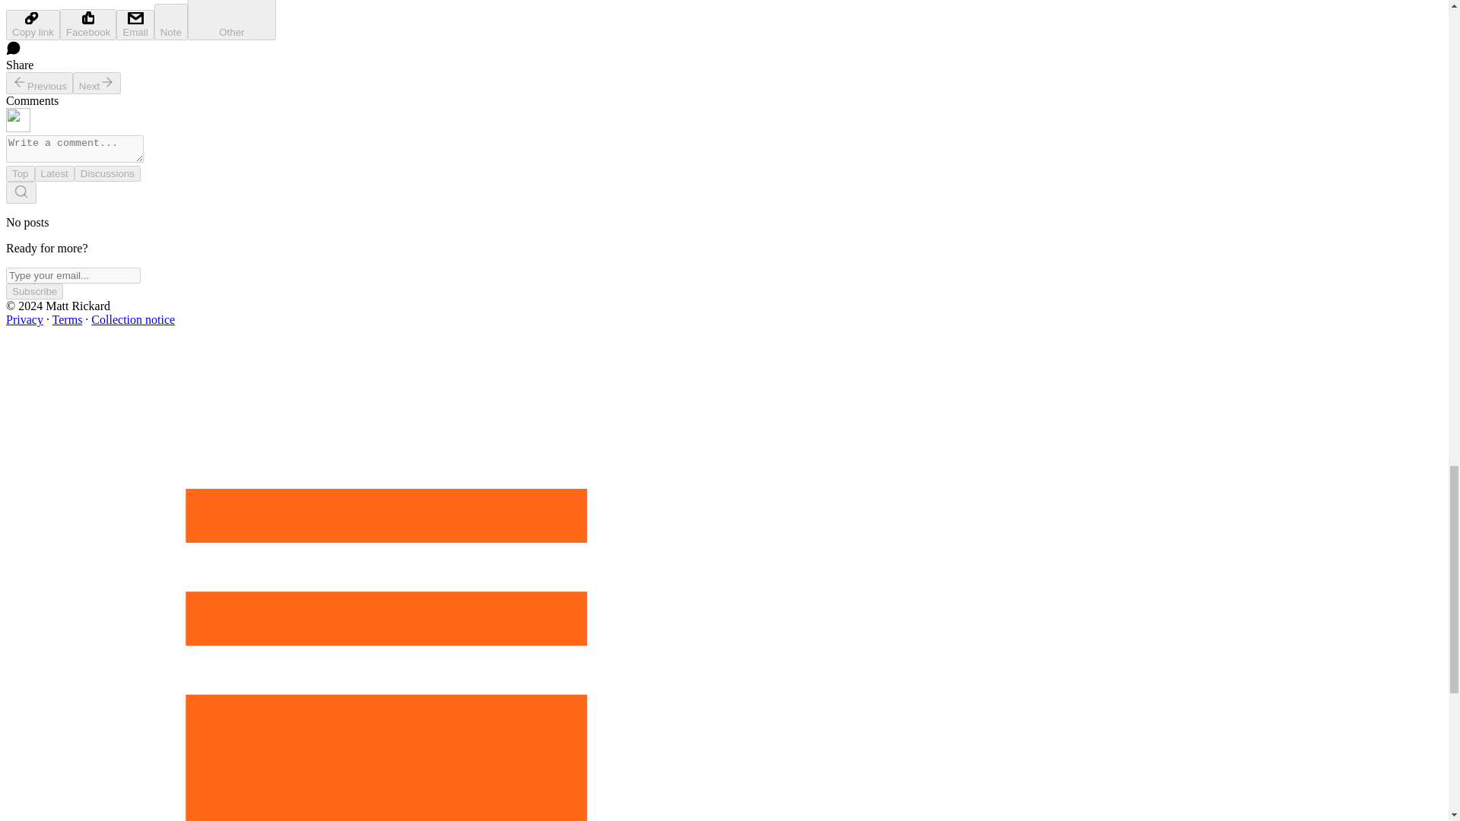 The width and height of the screenshot is (1460, 821). I want to click on Discussions, so click(106, 173).